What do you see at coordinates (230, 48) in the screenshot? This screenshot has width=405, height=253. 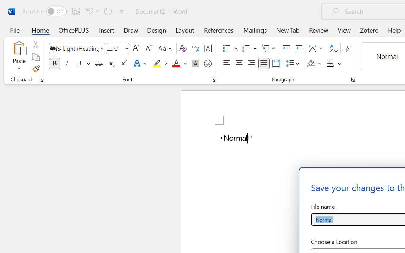 I see `Bullets` at bounding box center [230, 48].